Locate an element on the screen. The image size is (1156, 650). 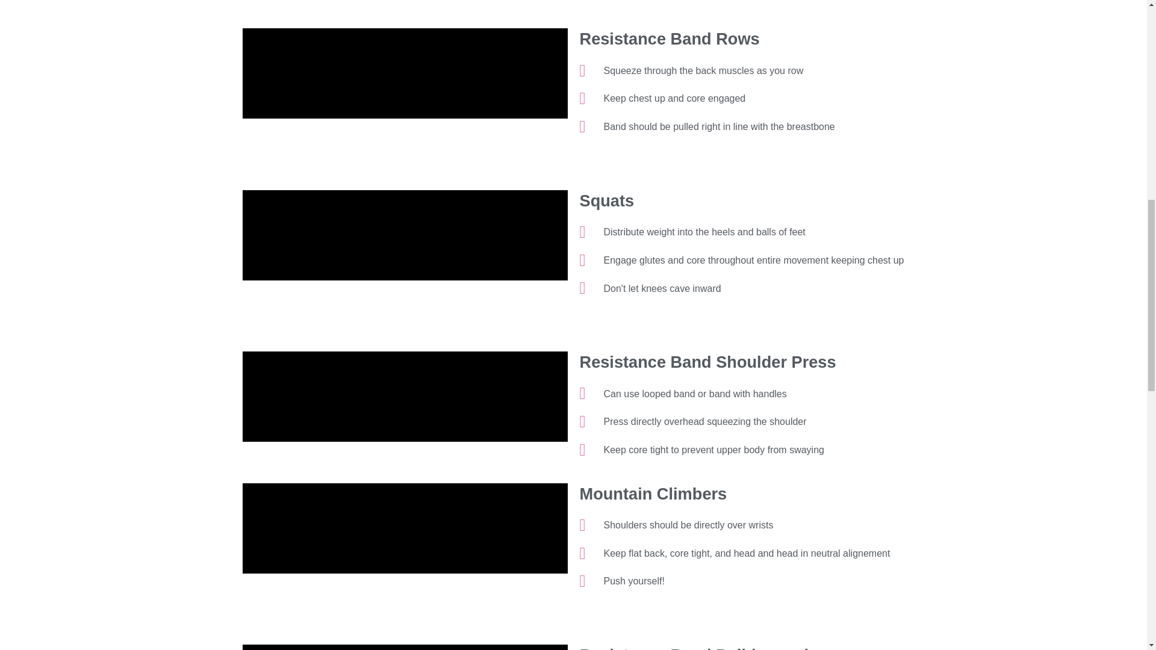
vimeo Video Player is located at coordinates (405, 528).